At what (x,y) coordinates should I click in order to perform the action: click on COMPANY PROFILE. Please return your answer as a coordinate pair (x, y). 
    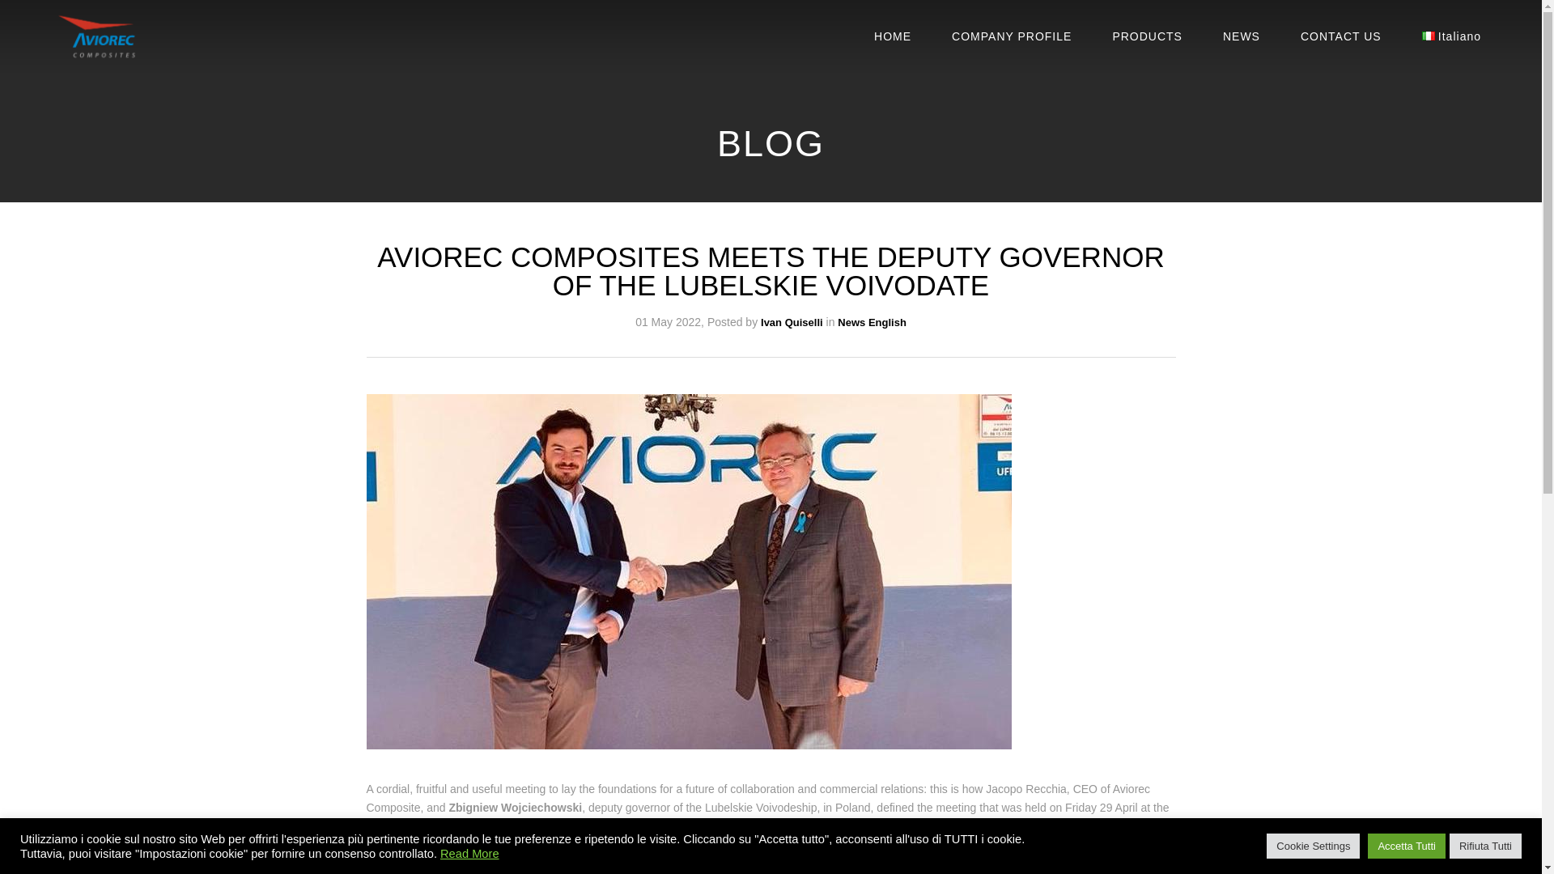
    Looking at the image, I should click on (1012, 36).